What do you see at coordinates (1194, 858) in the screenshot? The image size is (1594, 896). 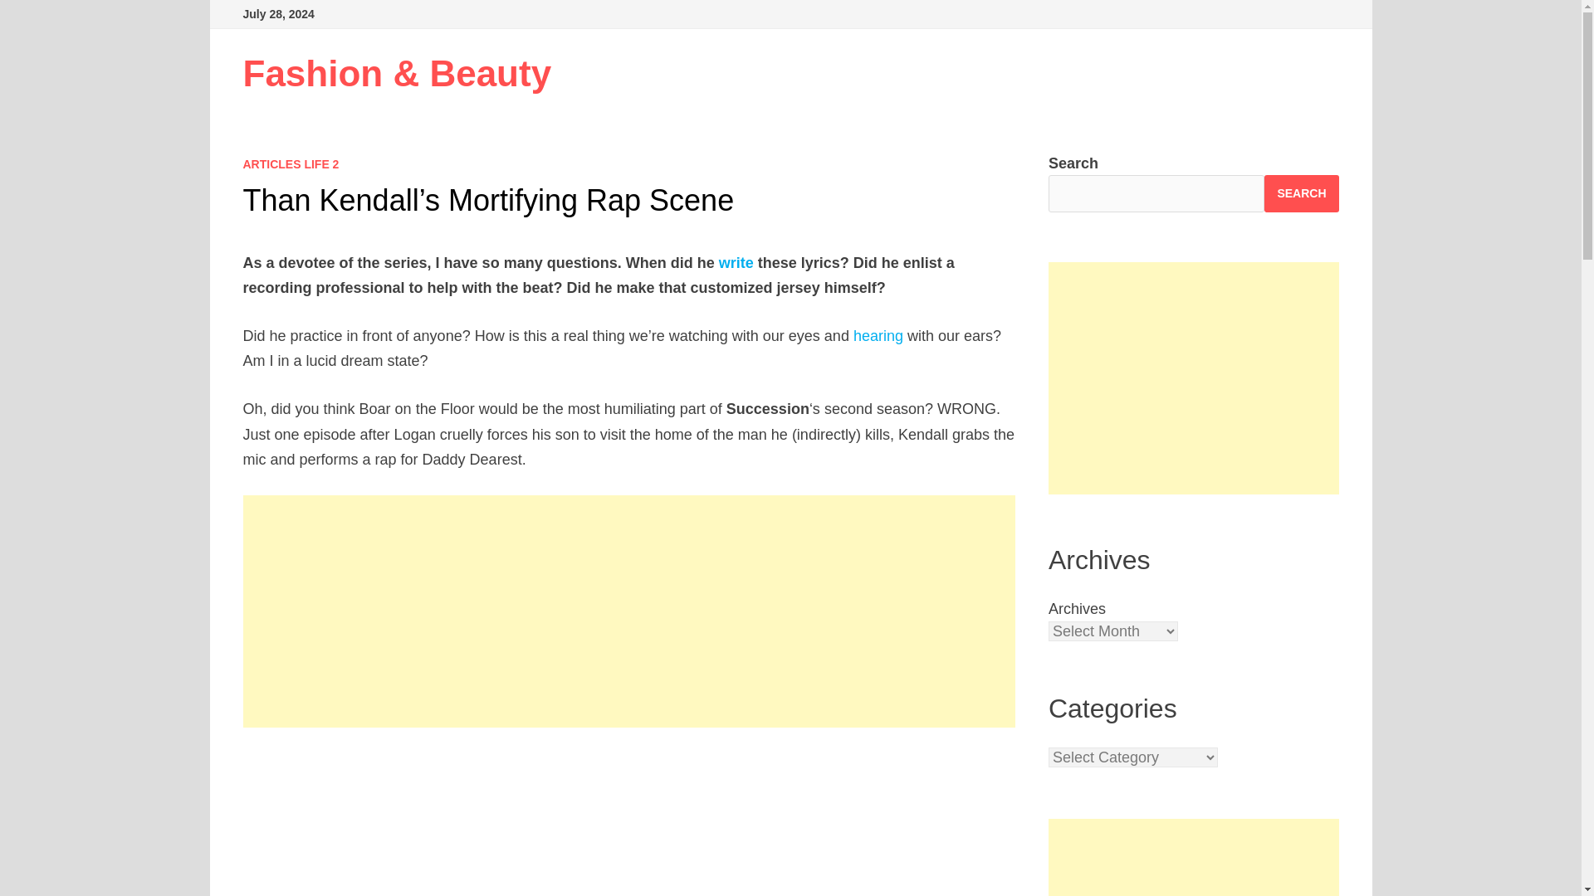 I see `Advertisement` at bounding box center [1194, 858].